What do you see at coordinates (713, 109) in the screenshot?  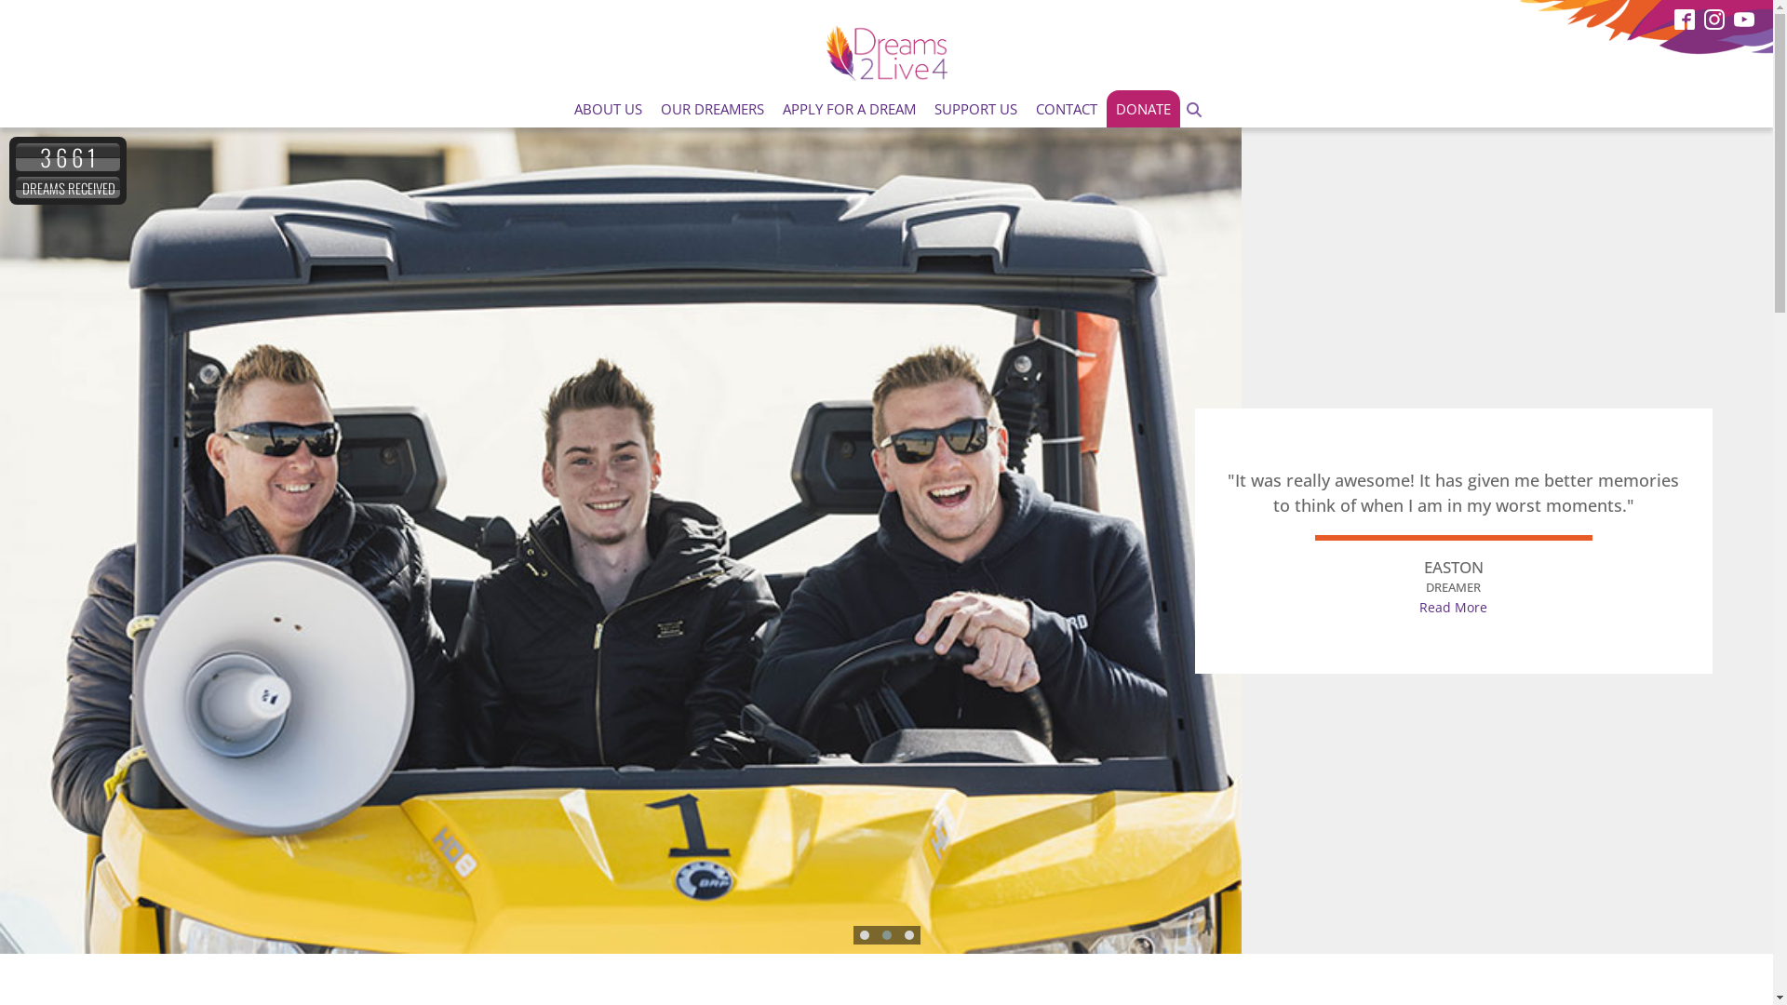 I see `OUR DREAMERS` at bounding box center [713, 109].